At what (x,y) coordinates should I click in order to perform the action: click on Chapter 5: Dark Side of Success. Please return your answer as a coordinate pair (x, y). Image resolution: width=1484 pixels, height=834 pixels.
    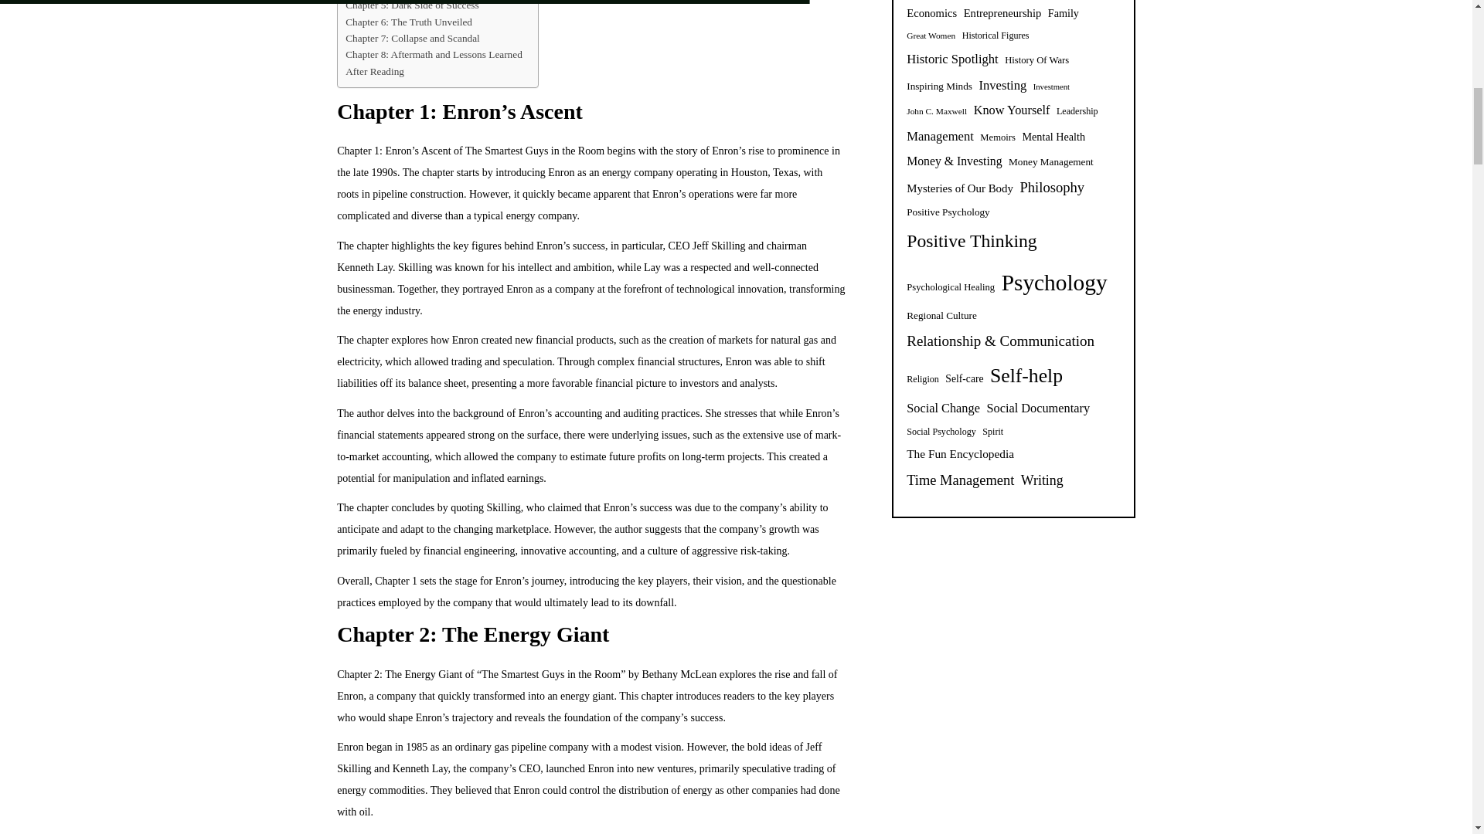
    Looking at the image, I should click on (411, 6).